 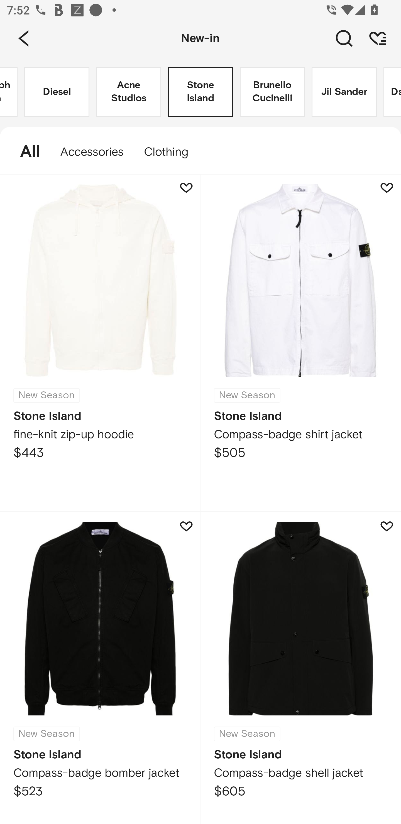 I want to click on Acne Studios, so click(x=129, y=92).